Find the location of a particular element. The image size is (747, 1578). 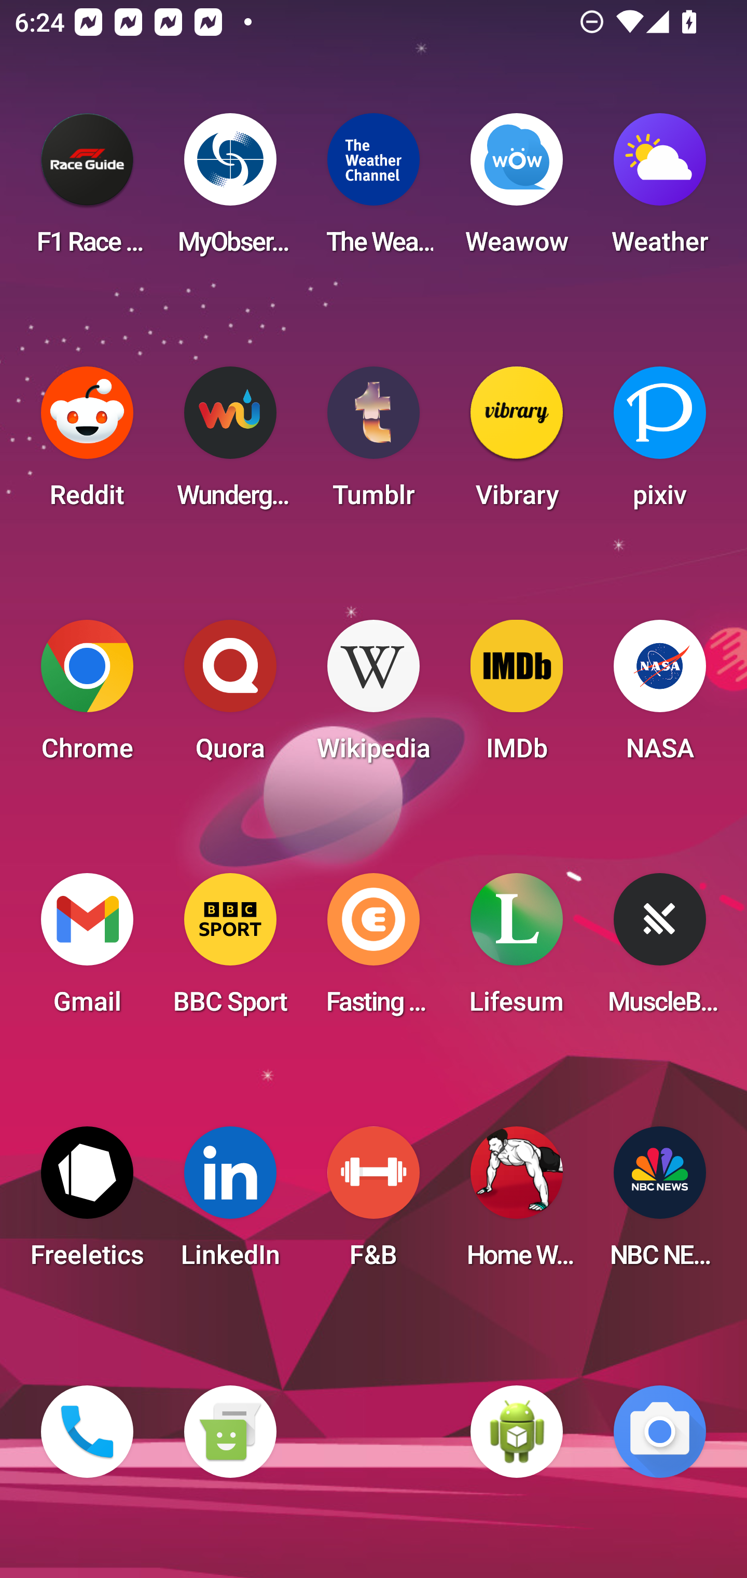

F&B is located at coordinates (374, 1203).